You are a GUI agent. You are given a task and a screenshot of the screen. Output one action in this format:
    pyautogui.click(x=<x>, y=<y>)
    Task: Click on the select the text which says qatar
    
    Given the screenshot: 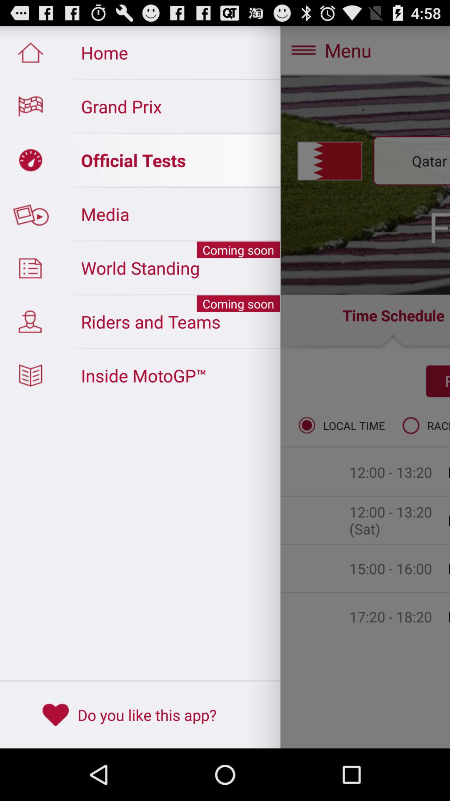 What is the action you would take?
    pyautogui.click(x=140, y=160)
    